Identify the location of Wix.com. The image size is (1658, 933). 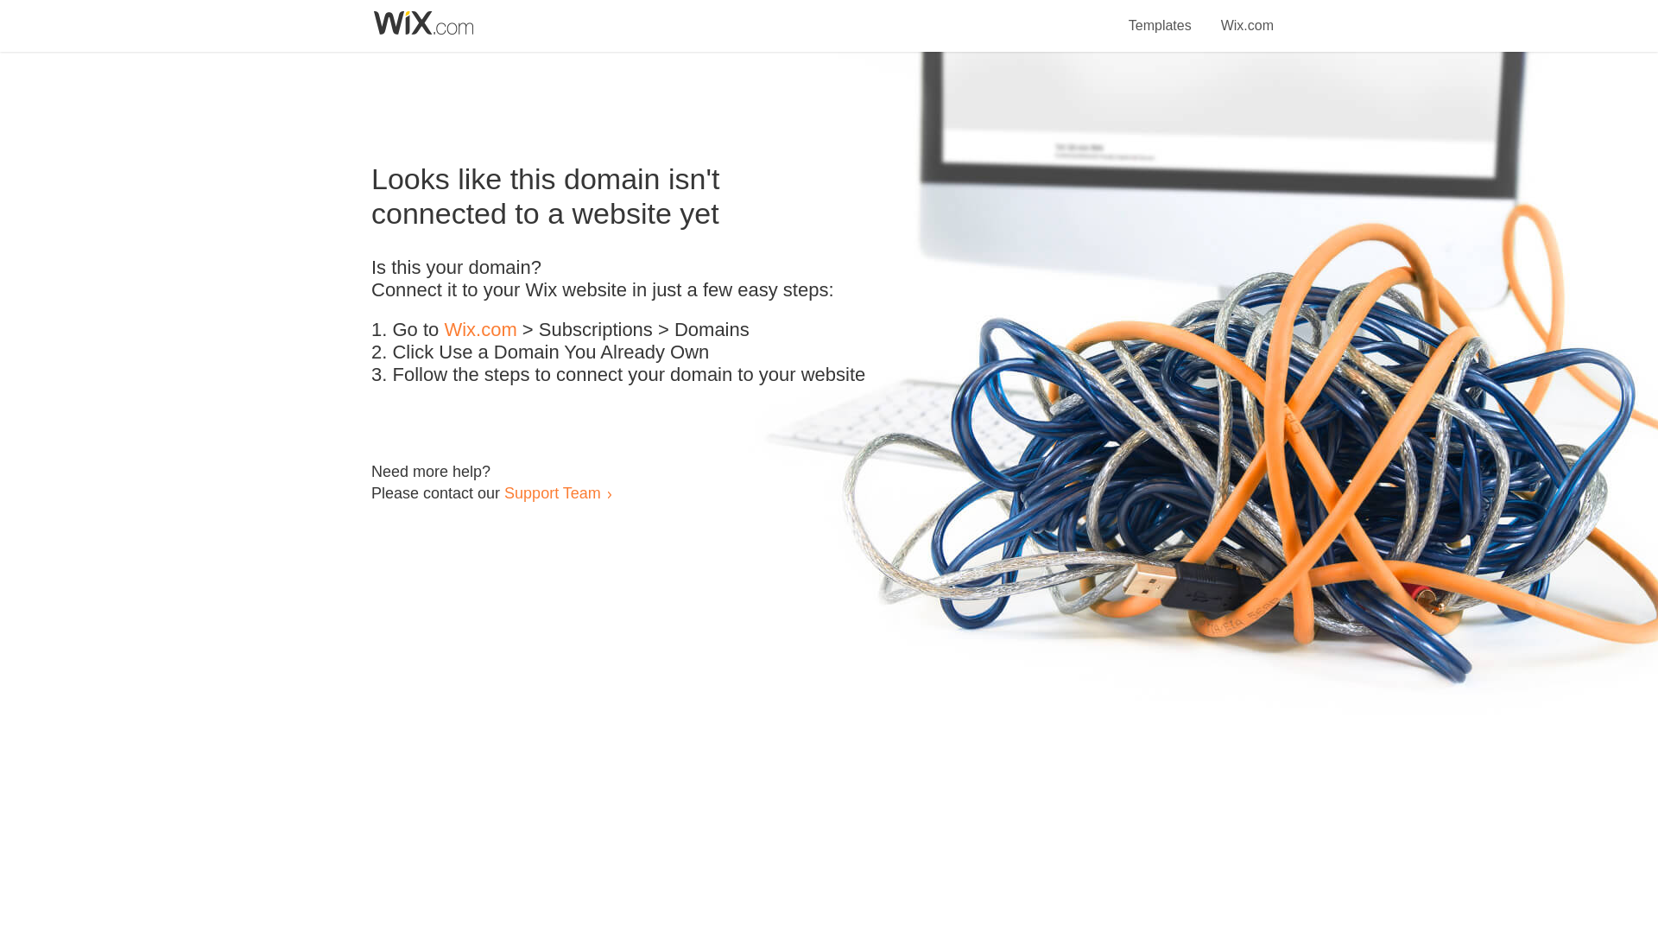
(1247, 16).